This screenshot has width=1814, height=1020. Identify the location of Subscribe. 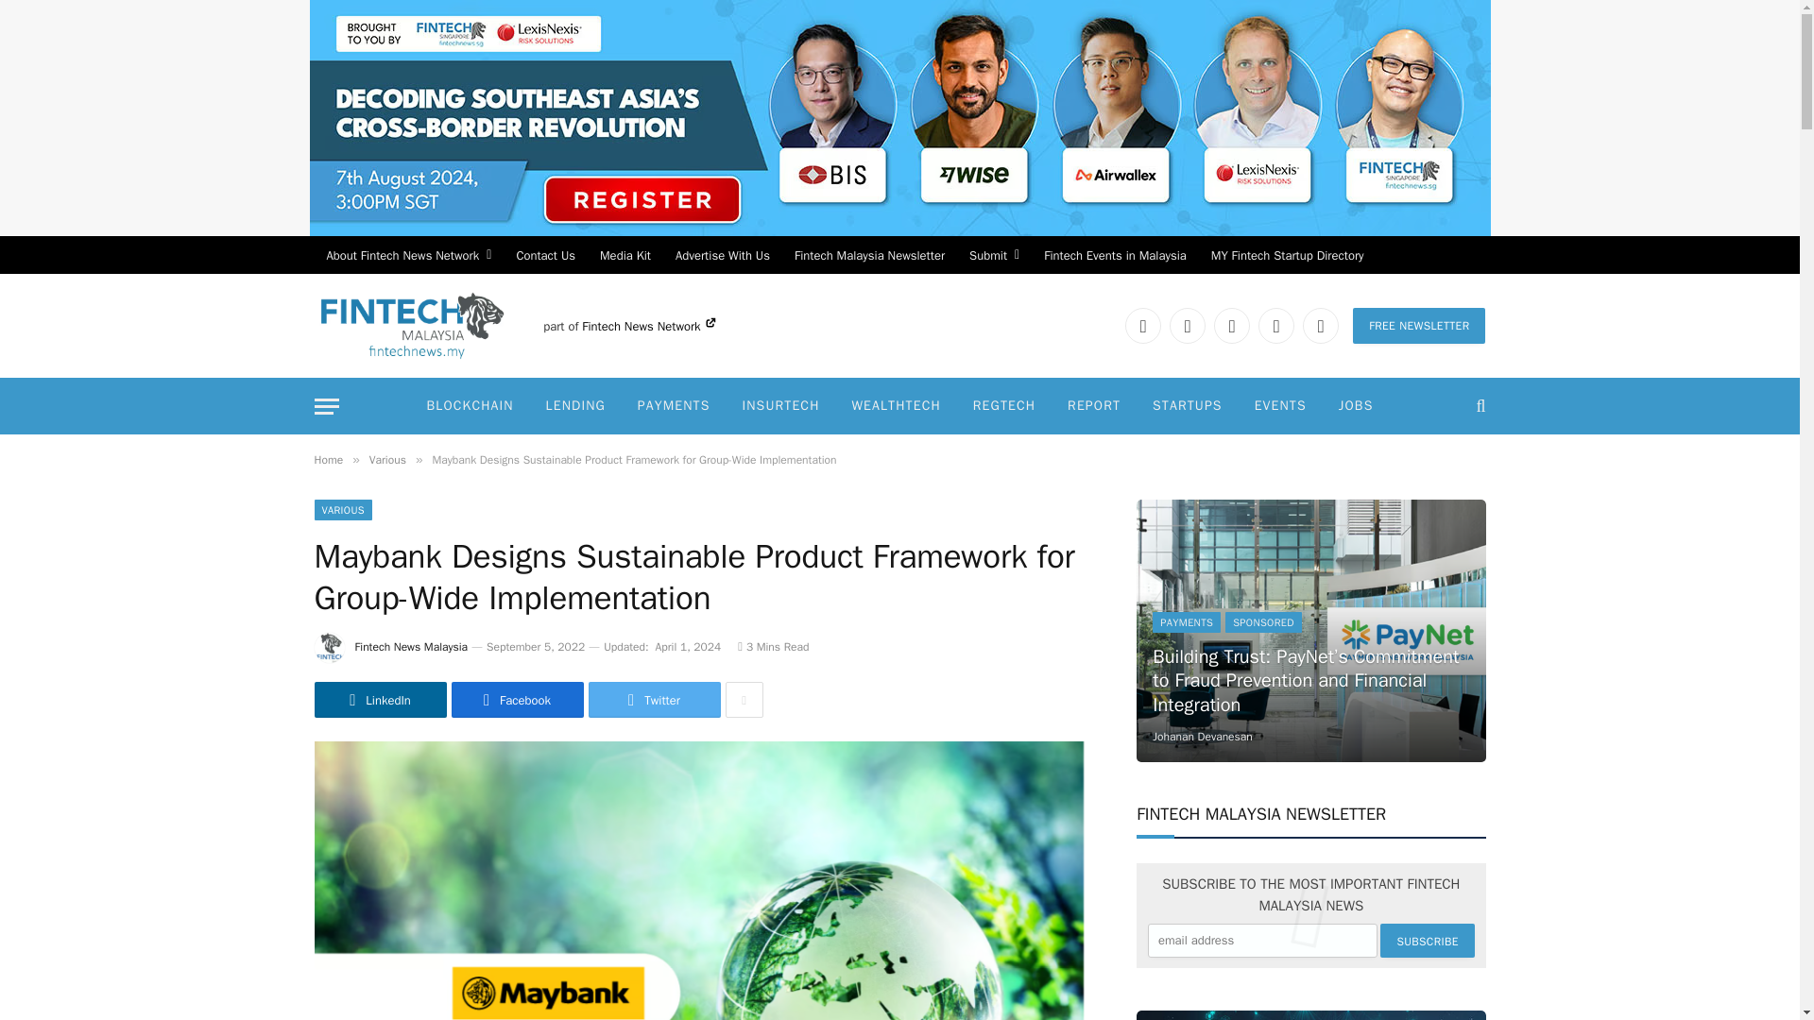
(1427, 941).